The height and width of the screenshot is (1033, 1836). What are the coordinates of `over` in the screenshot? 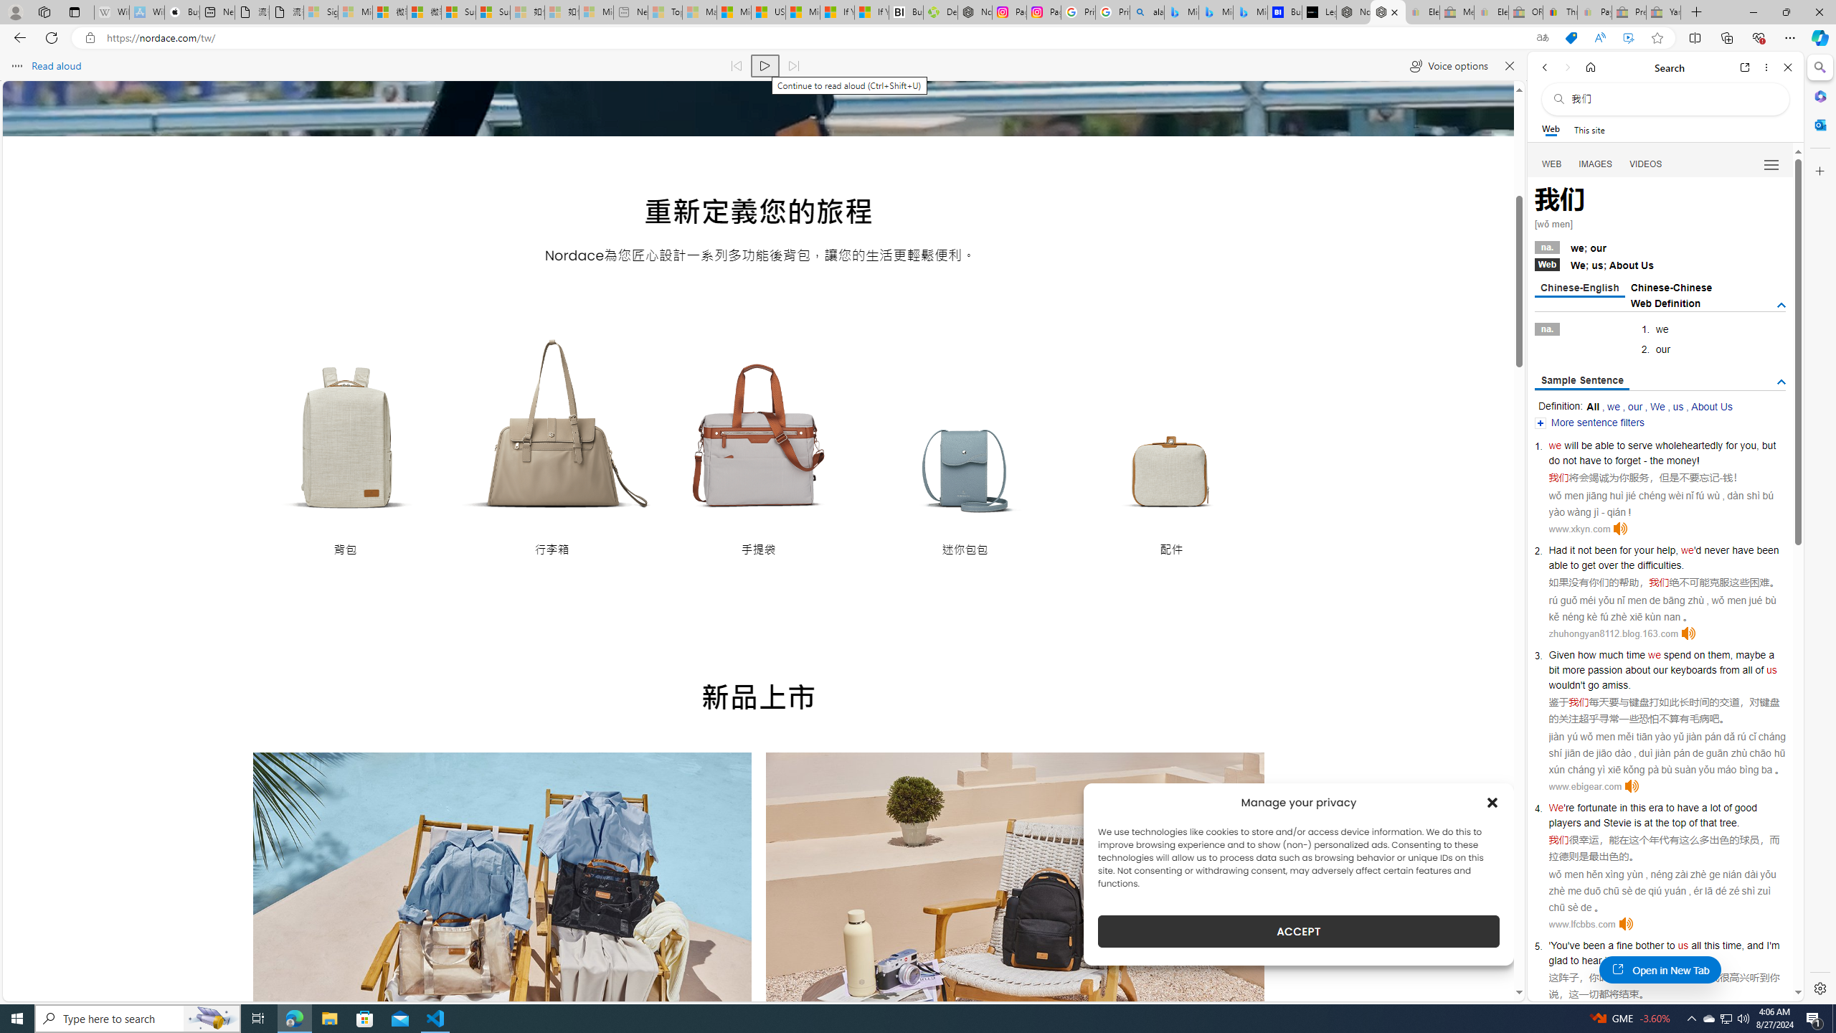 It's located at (1608, 565).